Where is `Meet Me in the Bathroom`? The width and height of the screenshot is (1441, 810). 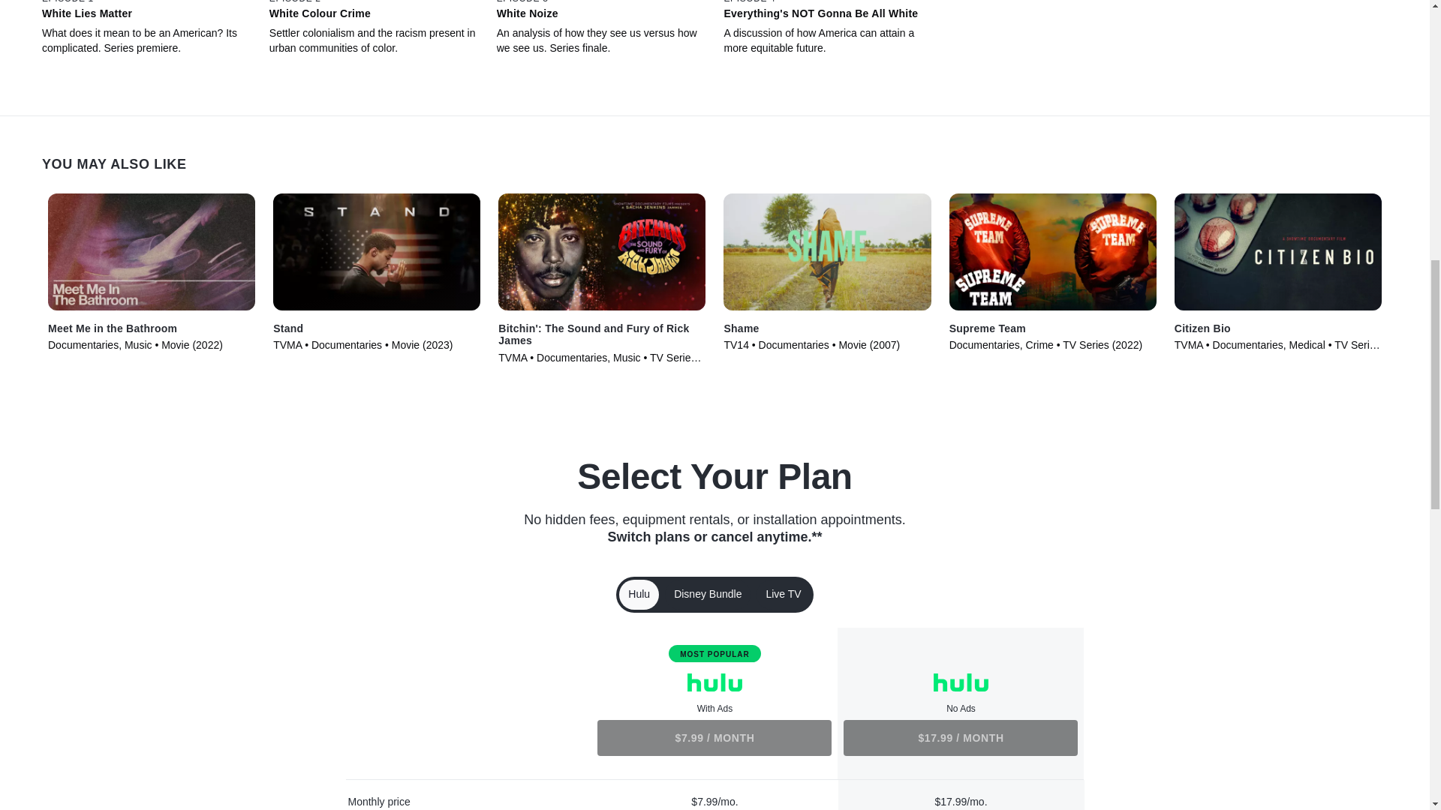
Meet Me in the Bathroom is located at coordinates (113, 328).